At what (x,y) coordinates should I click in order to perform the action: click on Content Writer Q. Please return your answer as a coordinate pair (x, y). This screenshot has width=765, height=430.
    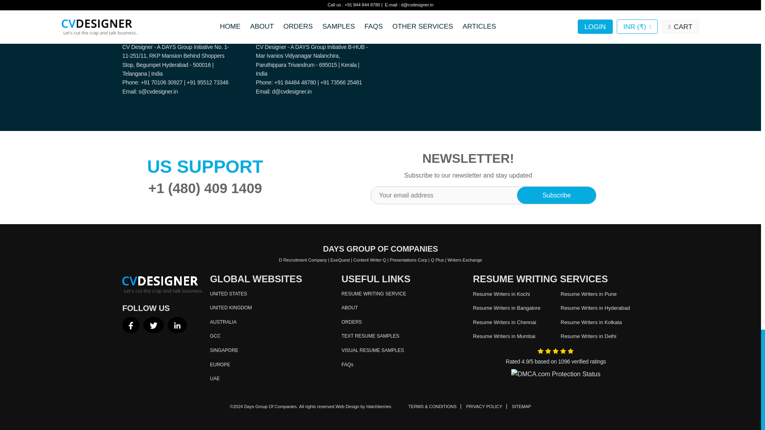
    Looking at the image, I should click on (370, 260).